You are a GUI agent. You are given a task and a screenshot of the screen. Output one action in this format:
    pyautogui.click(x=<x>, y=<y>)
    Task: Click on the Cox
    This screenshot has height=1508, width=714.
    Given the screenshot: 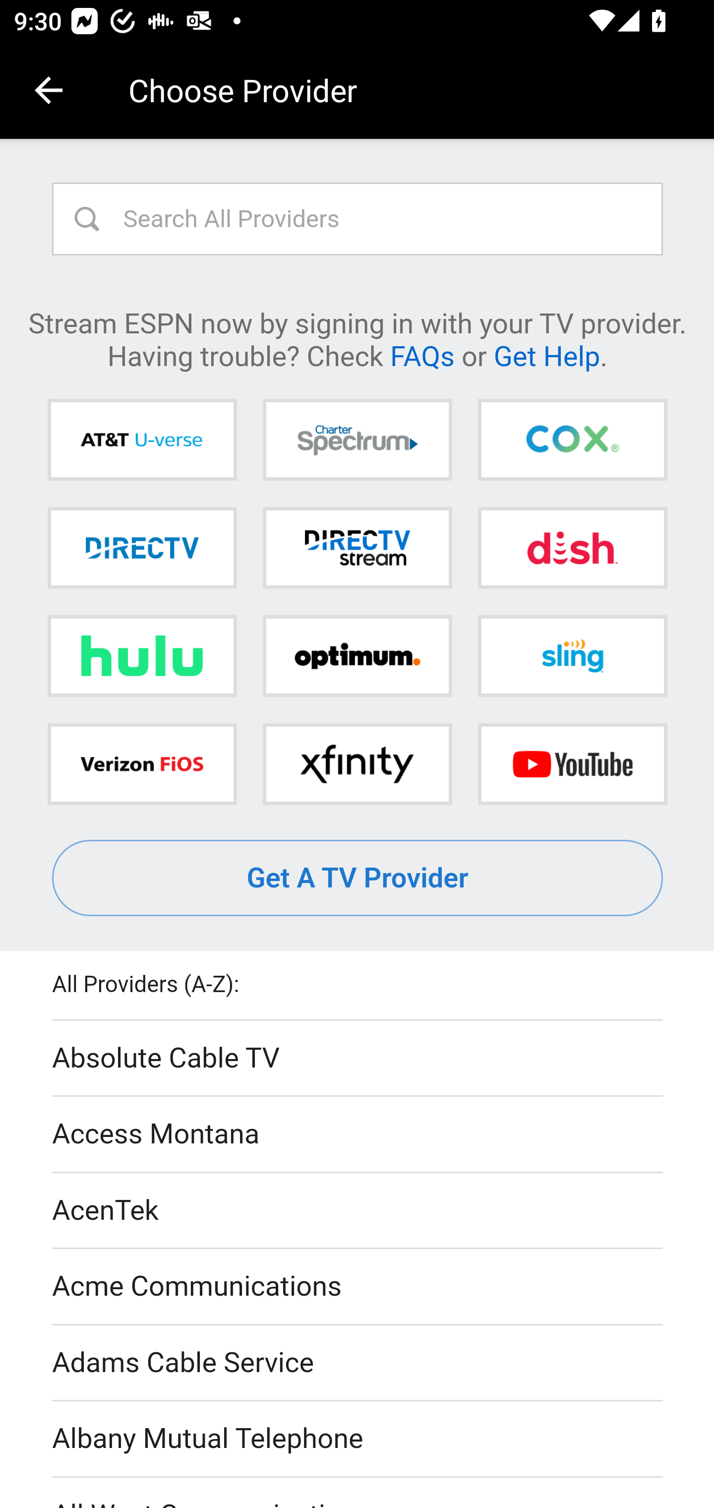 What is the action you would take?
    pyautogui.click(x=572, y=440)
    